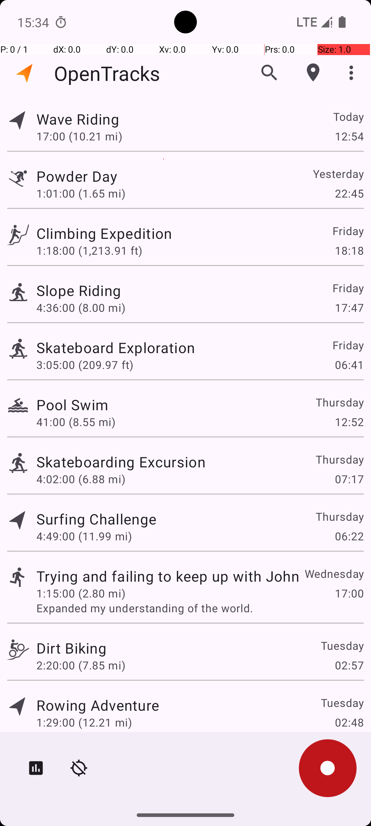 The image size is (371, 826). What do you see at coordinates (84, 536) in the screenshot?
I see `4:49:00 (11.99 mi)` at bounding box center [84, 536].